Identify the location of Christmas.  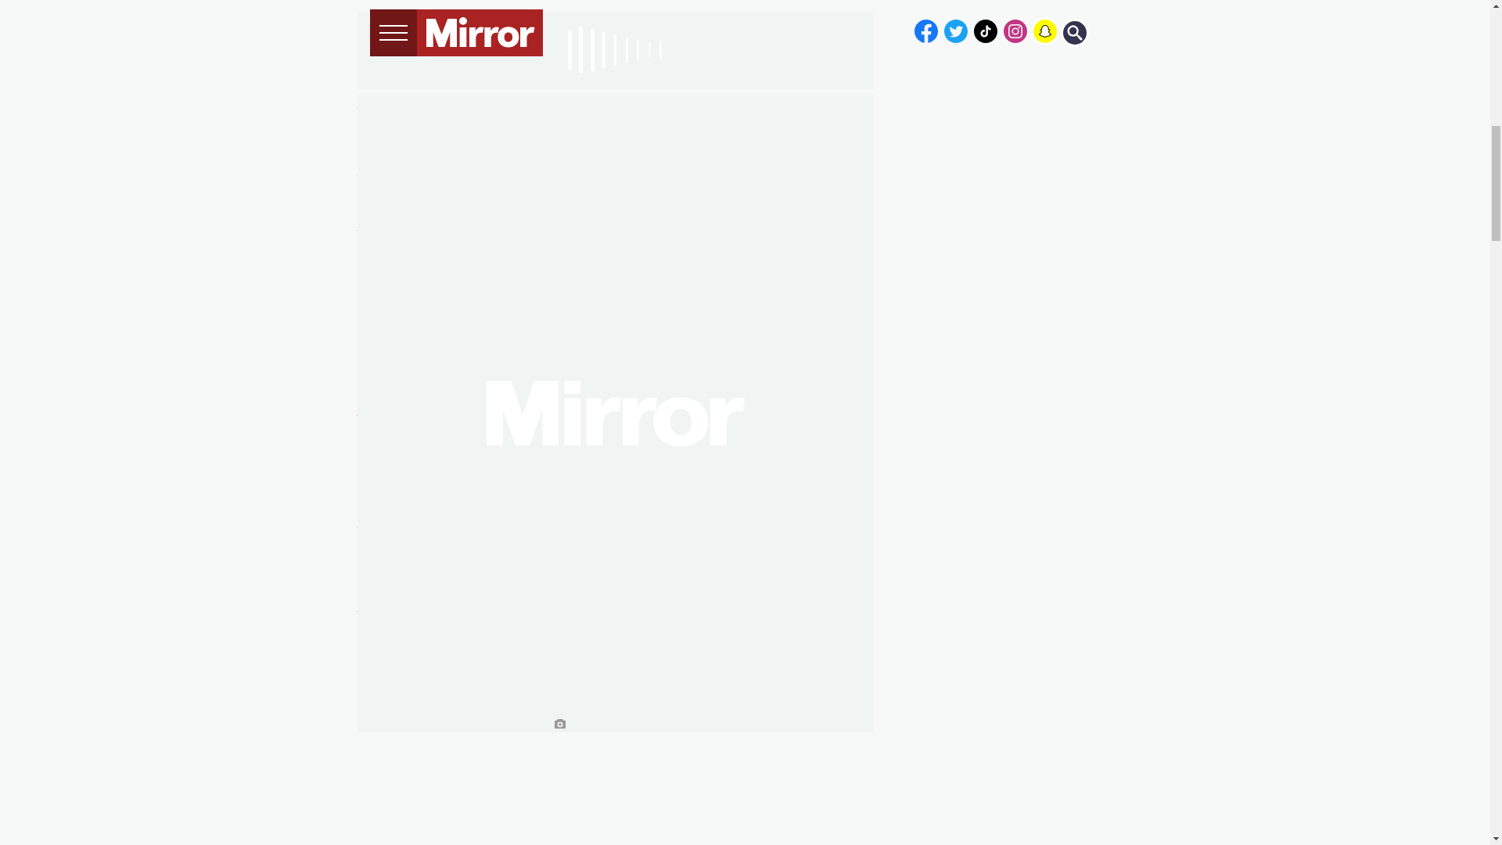
(462, 123).